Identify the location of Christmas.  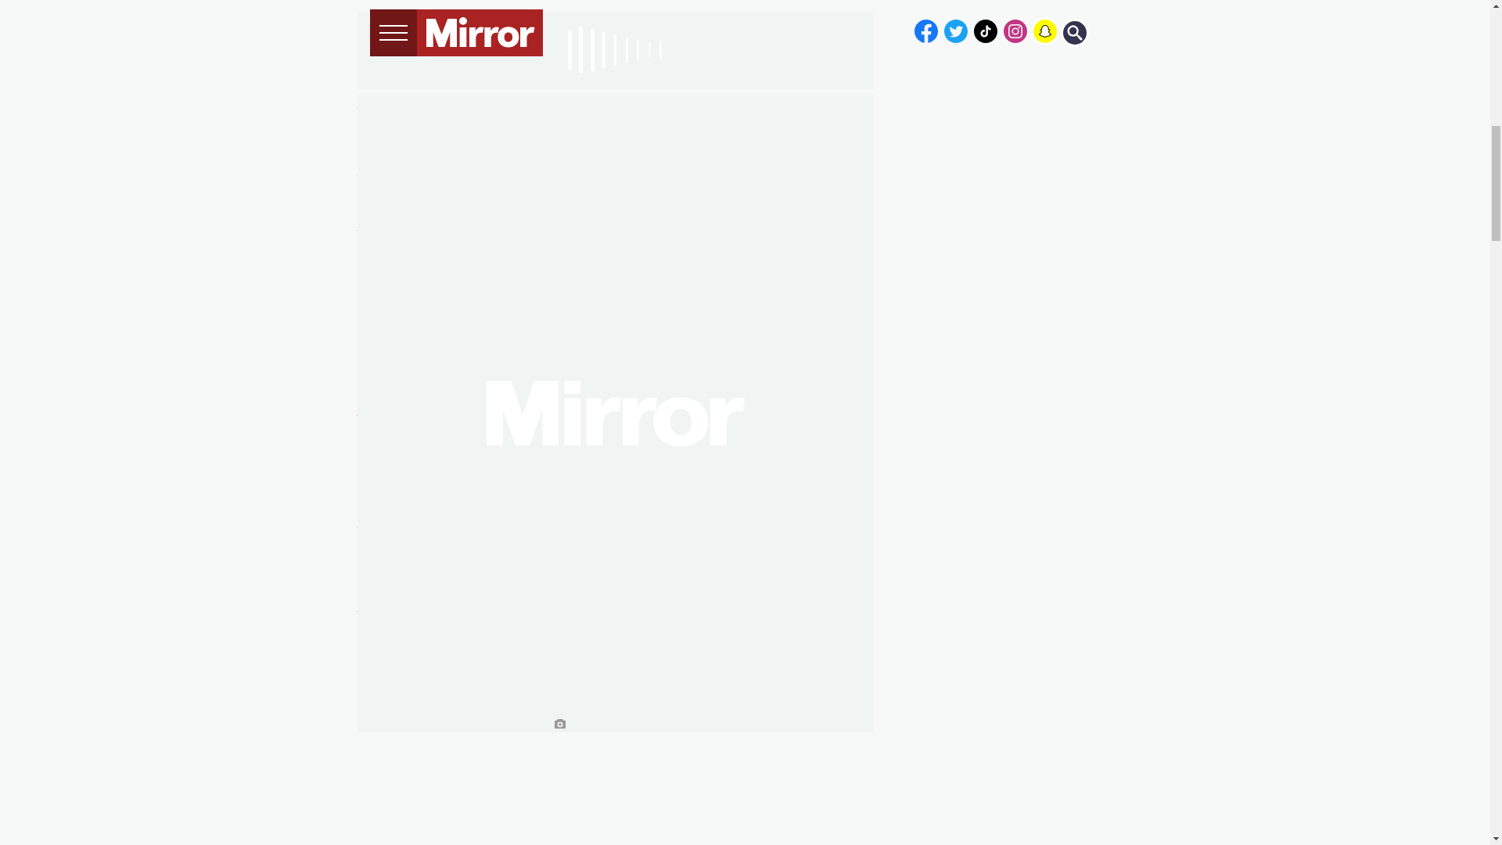
(462, 123).